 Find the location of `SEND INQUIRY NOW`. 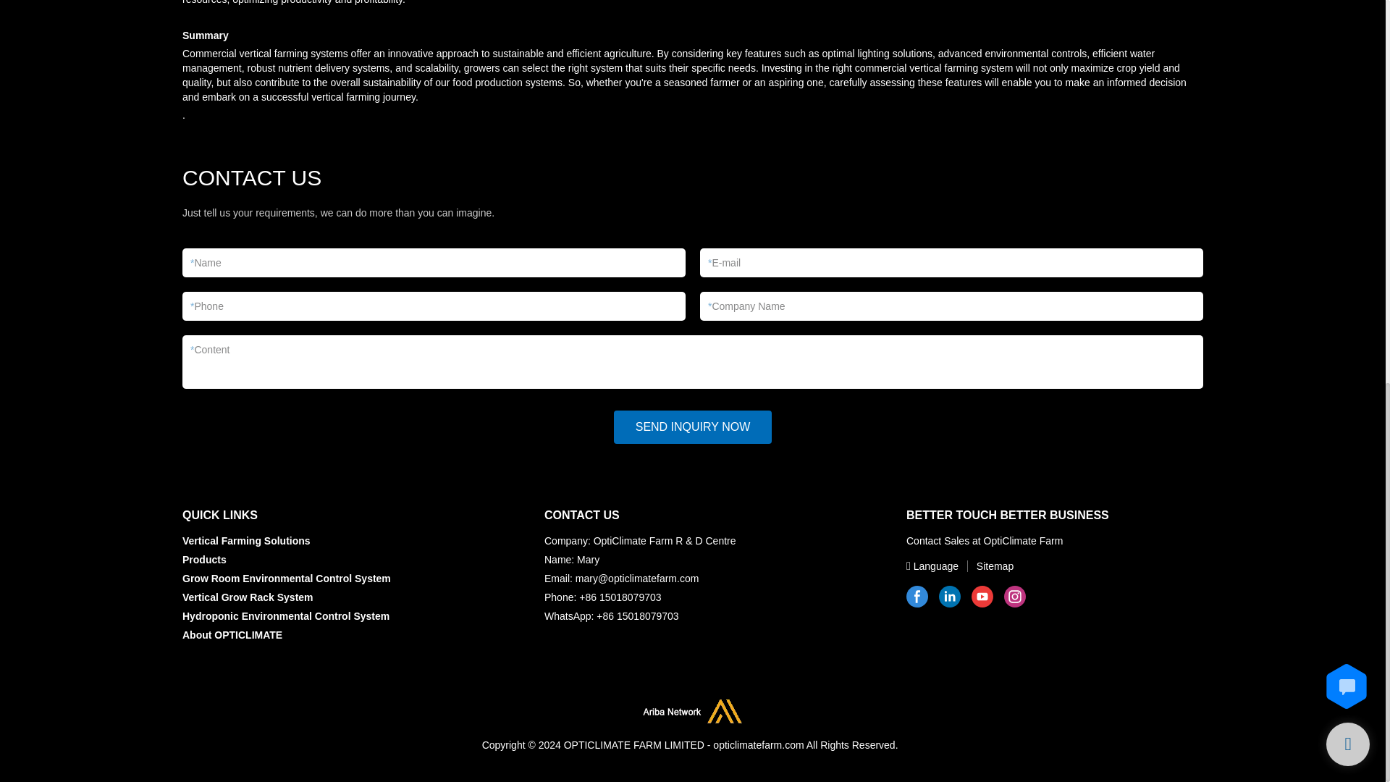

SEND INQUIRY NOW is located at coordinates (694, 427).